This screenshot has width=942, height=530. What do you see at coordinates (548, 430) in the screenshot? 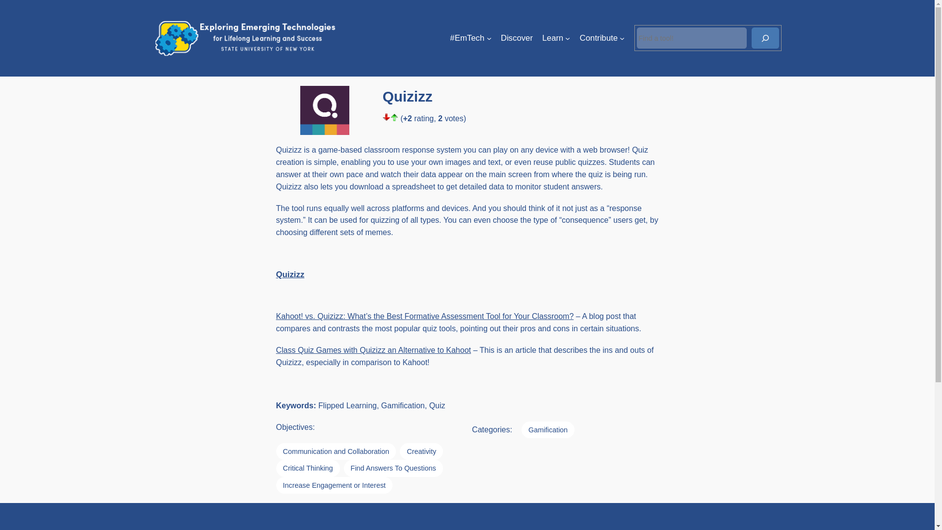
I see `Gamification` at bounding box center [548, 430].